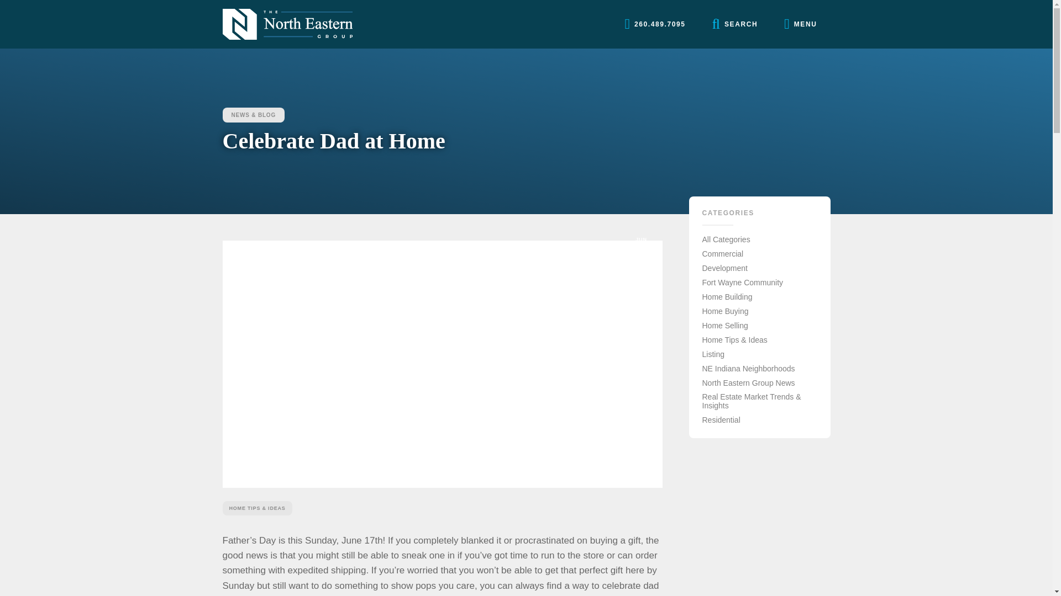 The height and width of the screenshot is (596, 1061). What do you see at coordinates (287, 24) in the screenshot?
I see `North Eastern Group Realty` at bounding box center [287, 24].